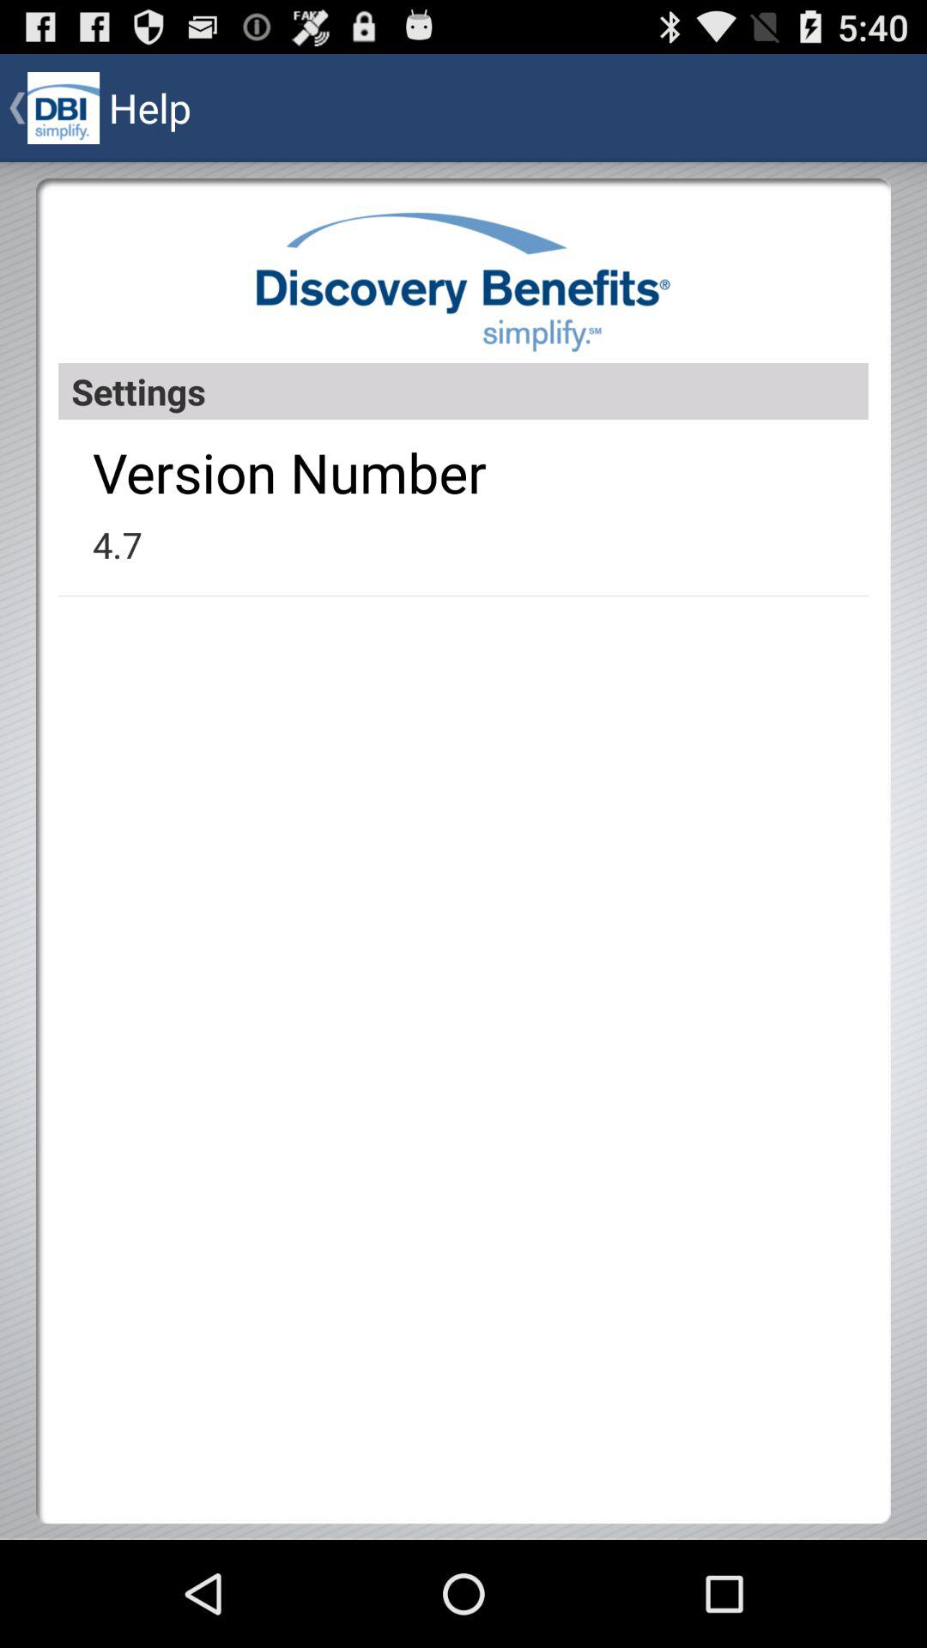 This screenshot has width=927, height=1648. Describe the element at coordinates (463, 391) in the screenshot. I see `swipe until settings` at that location.